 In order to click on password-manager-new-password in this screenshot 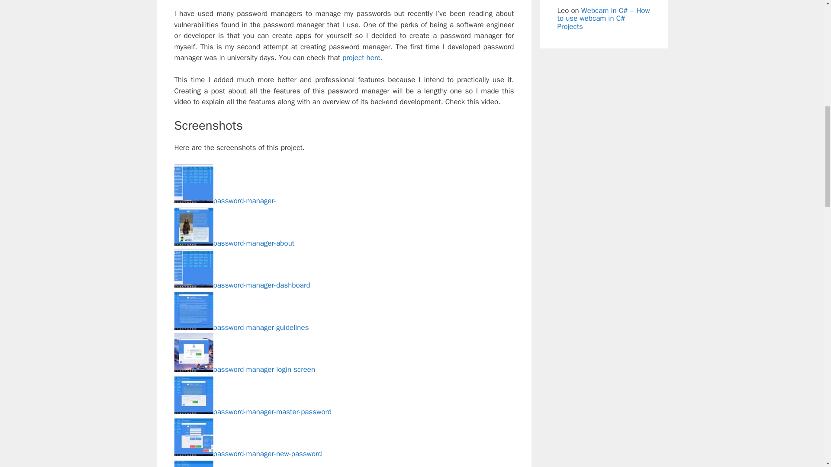, I will do `click(248, 453)`.